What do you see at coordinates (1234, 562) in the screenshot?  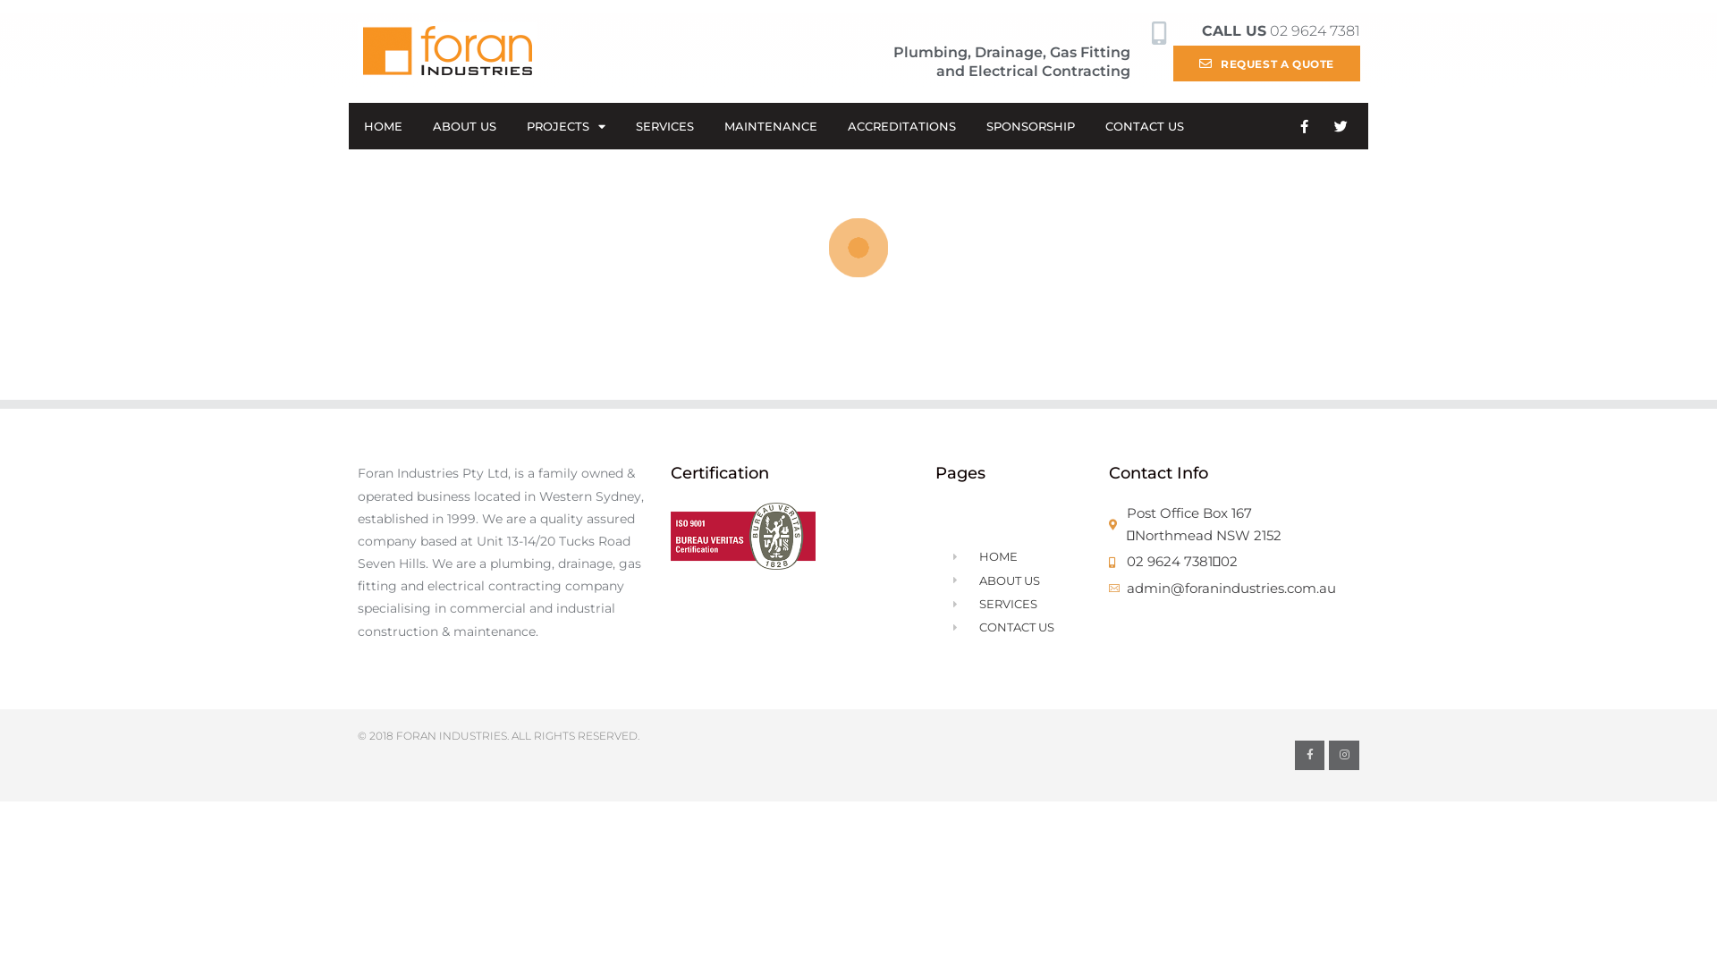 I see `02 9624 738102` at bounding box center [1234, 562].